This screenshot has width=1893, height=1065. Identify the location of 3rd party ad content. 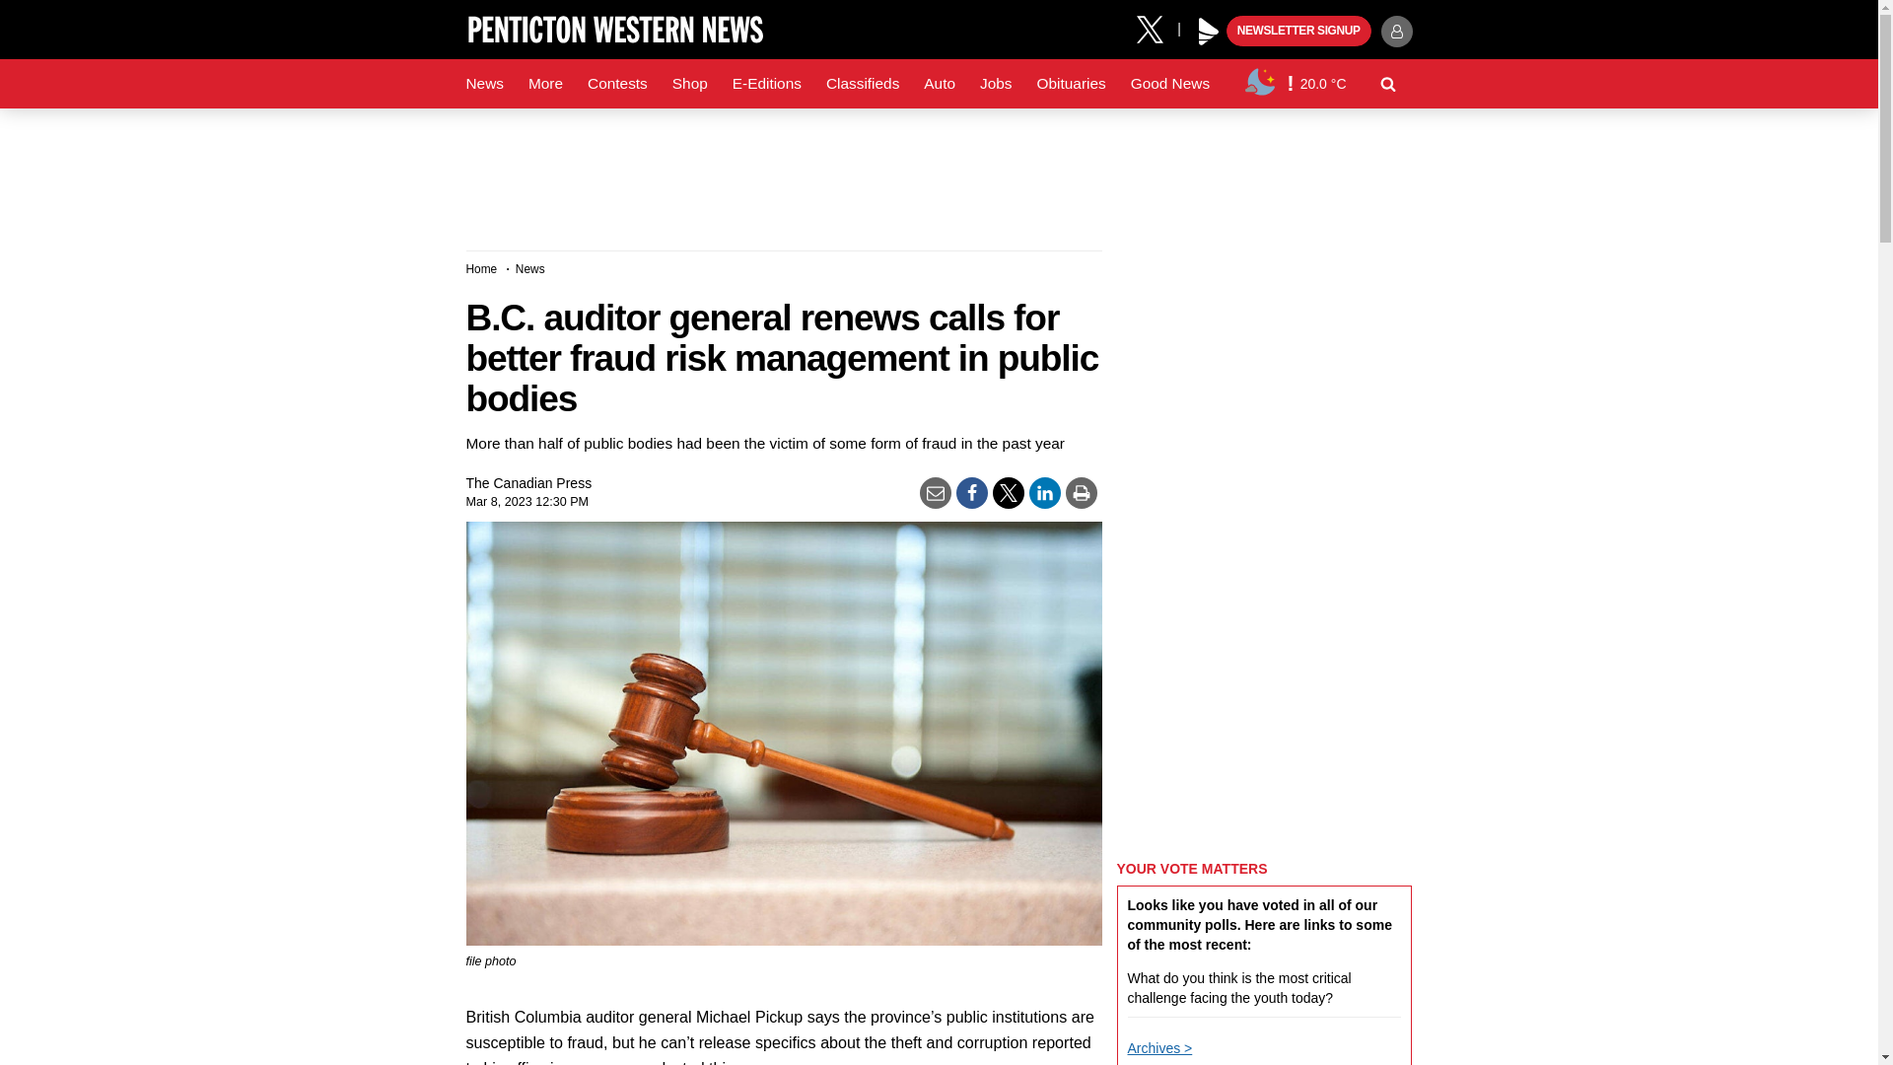
(938, 172).